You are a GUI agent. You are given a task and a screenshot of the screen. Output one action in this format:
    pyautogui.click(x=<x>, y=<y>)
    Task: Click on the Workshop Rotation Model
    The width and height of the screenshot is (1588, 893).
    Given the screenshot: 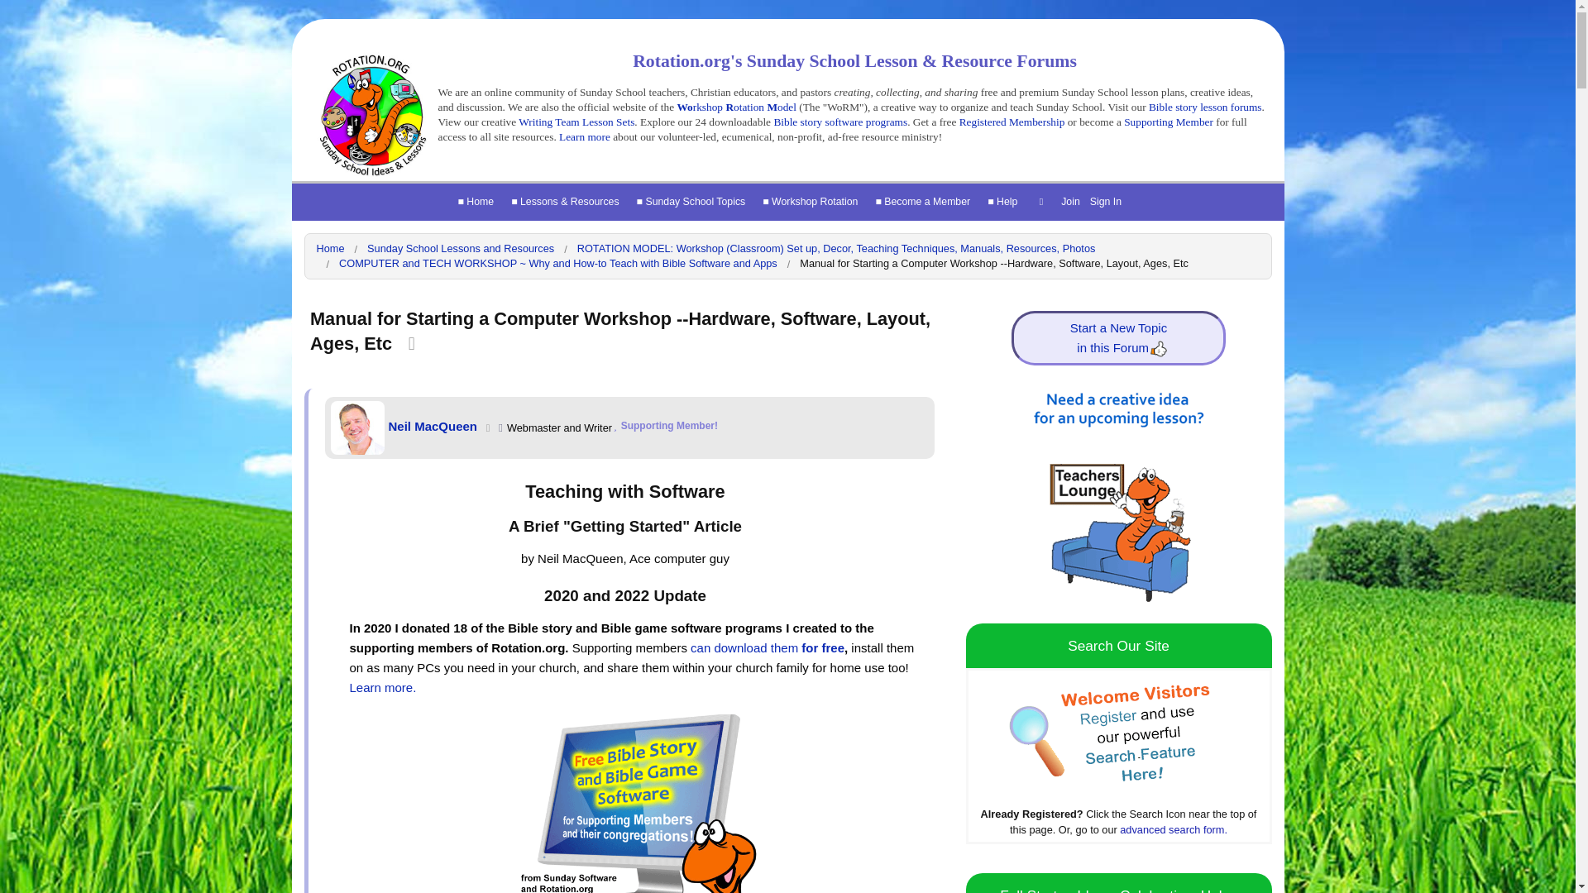 What is the action you would take?
    pyautogui.click(x=735, y=107)
    